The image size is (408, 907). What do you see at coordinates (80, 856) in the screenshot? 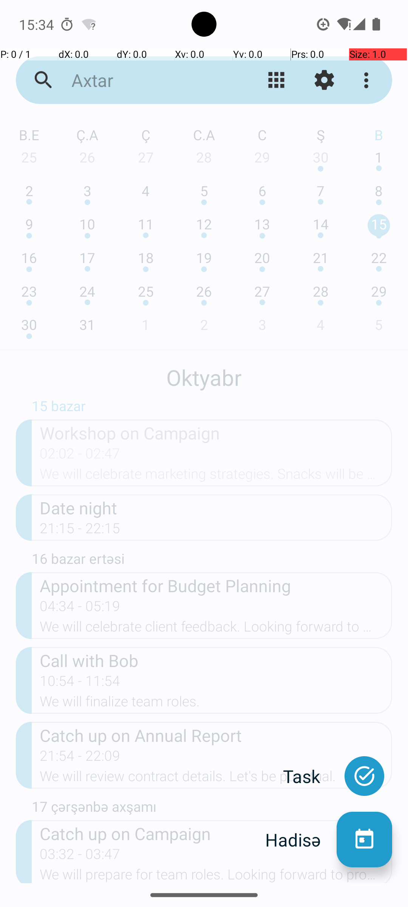
I see `03:32 - 03:47` at bounding box center [80, 856].